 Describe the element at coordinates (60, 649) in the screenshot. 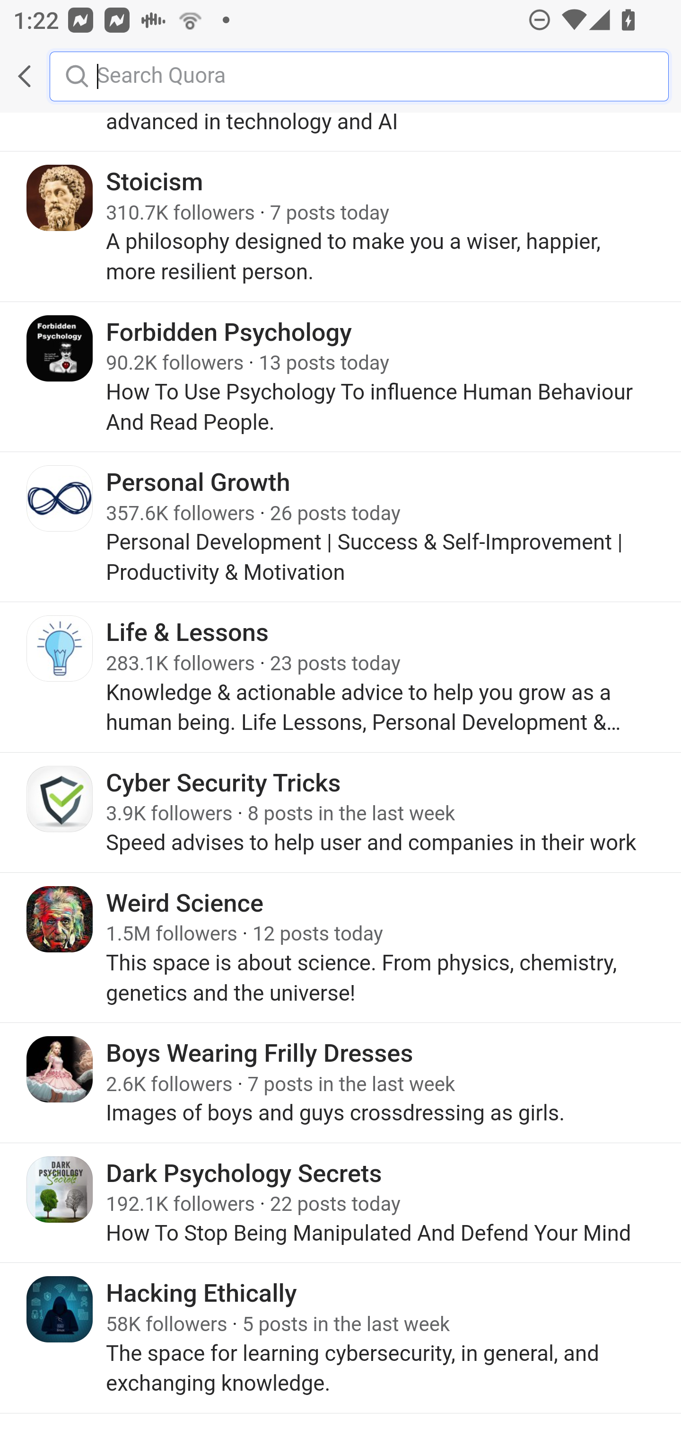

I see `Icon for Life & Lessons` at that location.